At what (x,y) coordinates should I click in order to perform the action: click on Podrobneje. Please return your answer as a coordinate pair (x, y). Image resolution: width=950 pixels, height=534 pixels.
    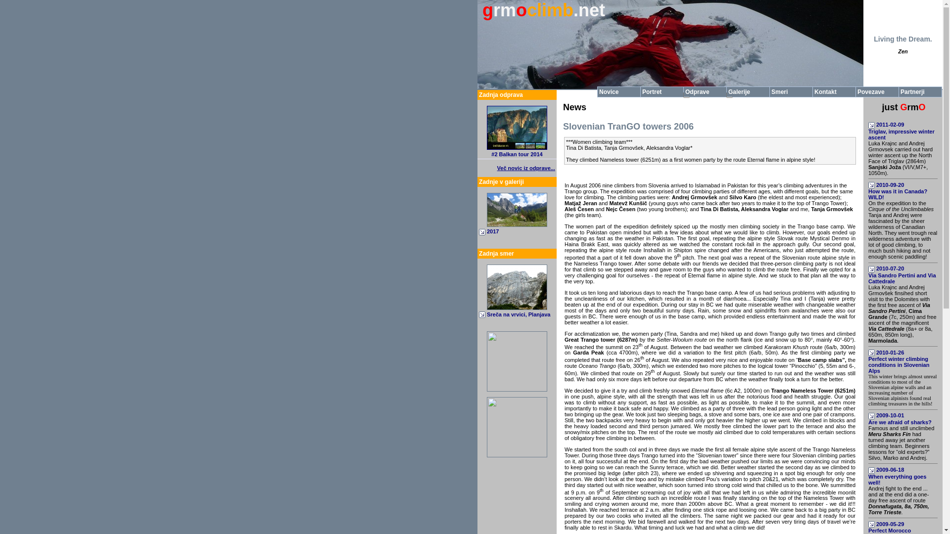
    Looking at the image, I should click on (518, 314).